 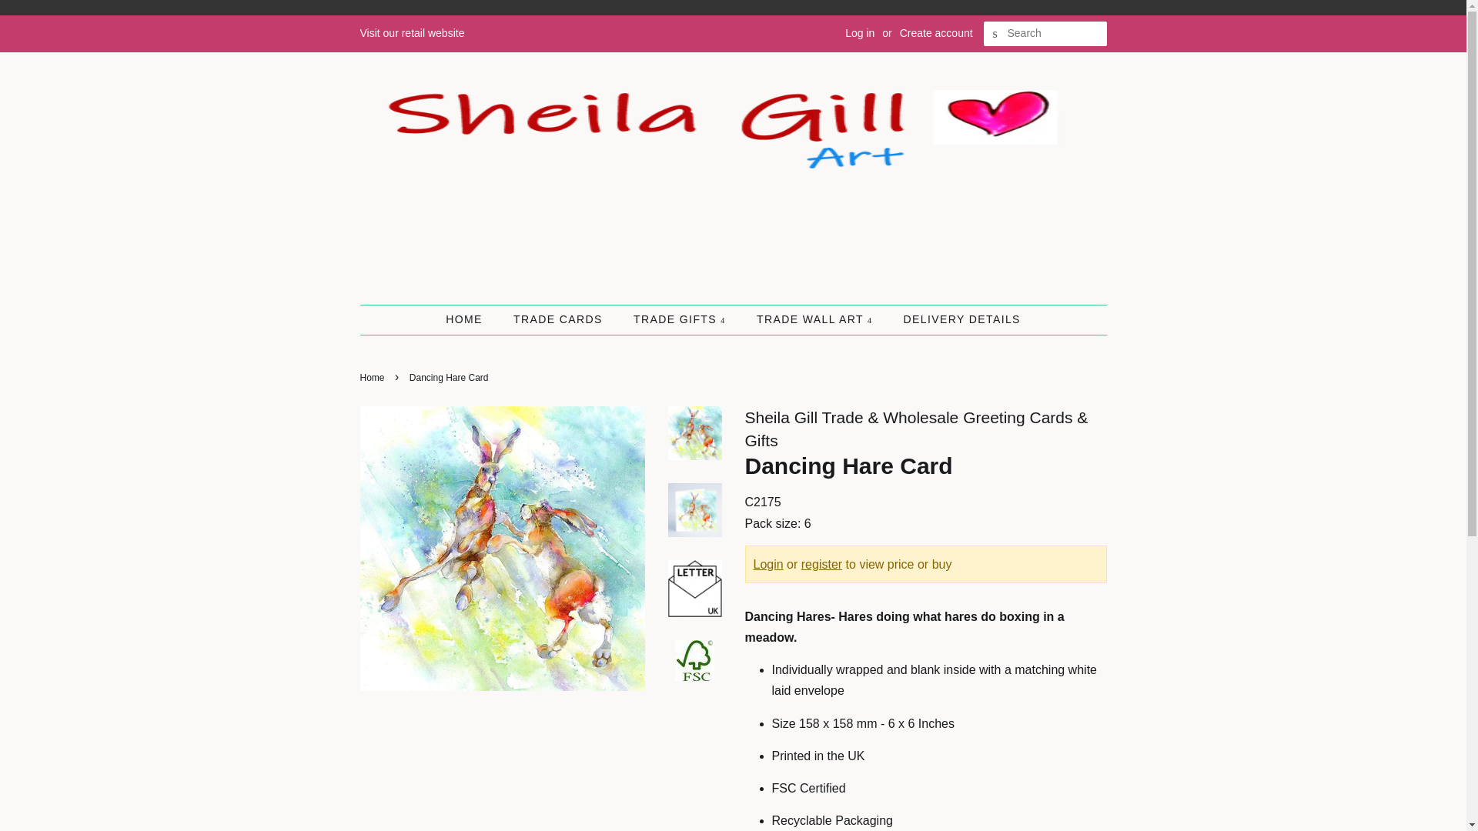 What do you see at coordinates (472, 320) in the screenshot?
I see `HOME` at bounding box center [472, 320].